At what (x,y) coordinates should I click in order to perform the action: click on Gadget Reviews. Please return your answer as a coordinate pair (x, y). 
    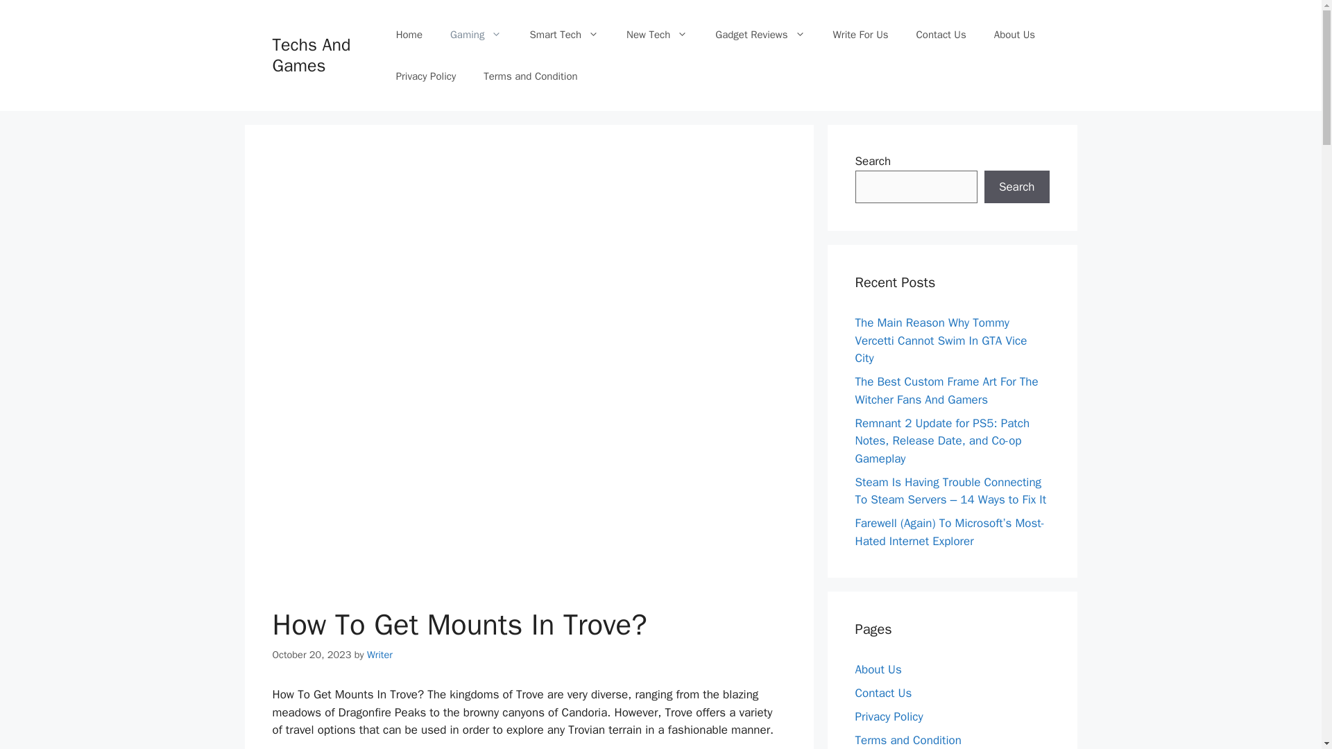
    Looking at the image, I should click on (760, 35).